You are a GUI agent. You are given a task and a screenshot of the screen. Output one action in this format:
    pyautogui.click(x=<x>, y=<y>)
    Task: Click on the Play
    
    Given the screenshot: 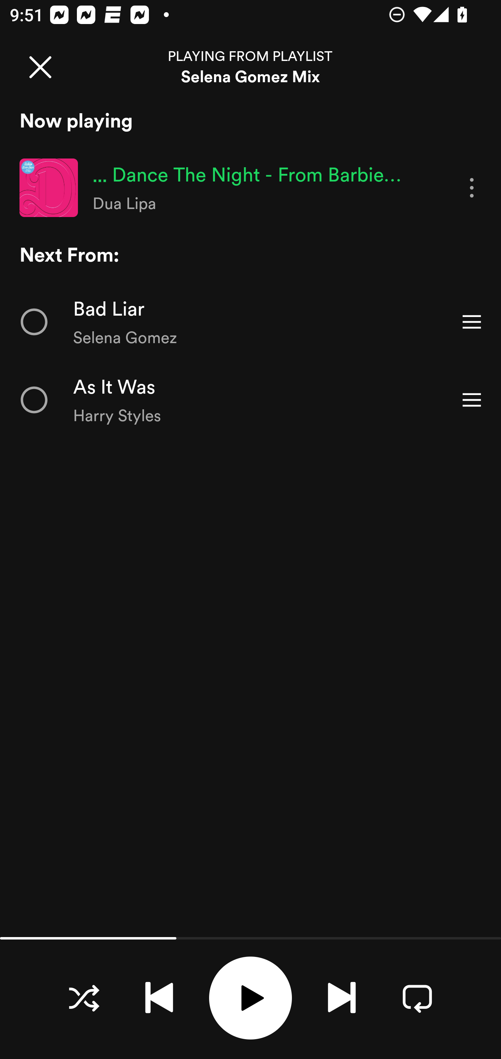 What is the action you would take?
    pyautogui.click(x=250, y=998)
    